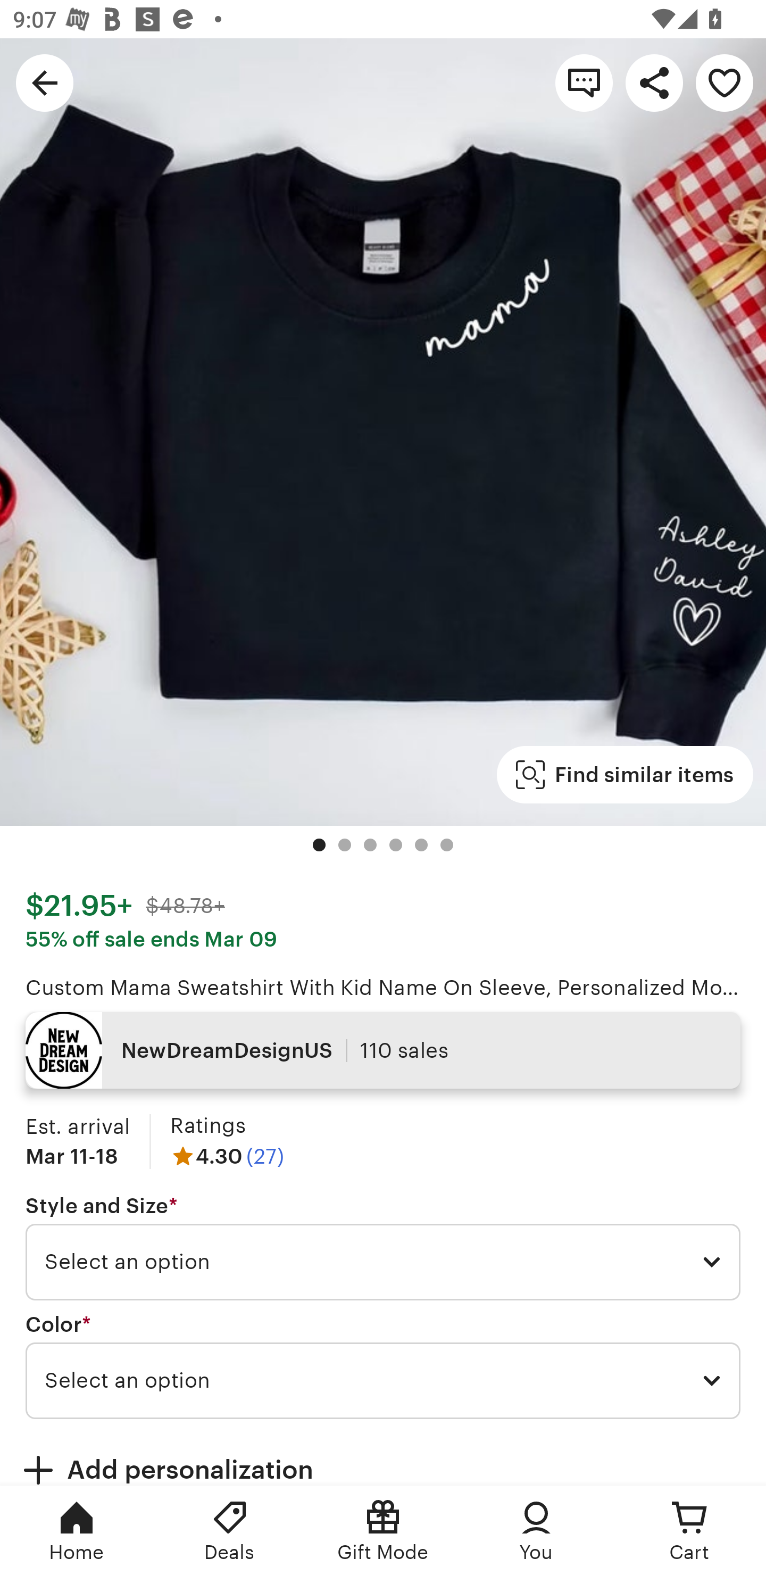 The width and height of the screenshot is (766, 1575). What do you see at coordinates (536, 1530) in the screenshot?
I see `You` at bounding box center [536, 1530].